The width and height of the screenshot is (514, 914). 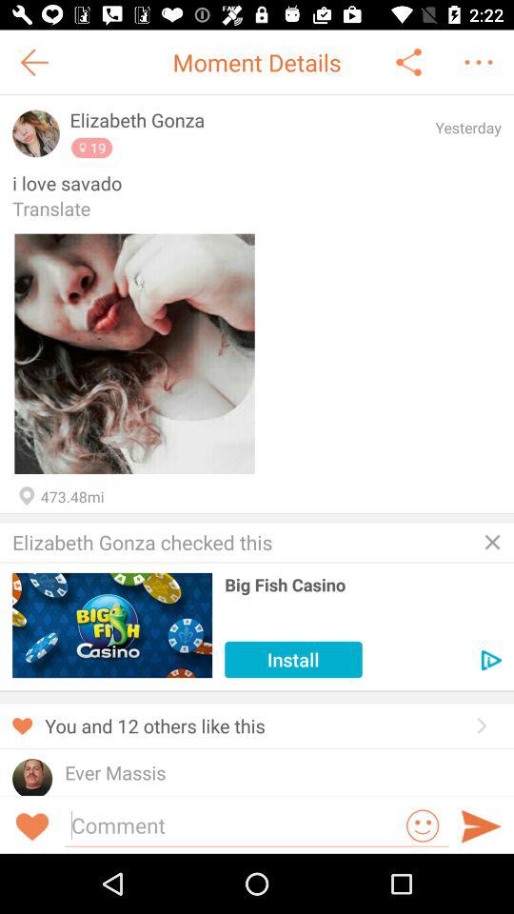 I want to click on jump to ever massis icon, so click(x=115, y=773).